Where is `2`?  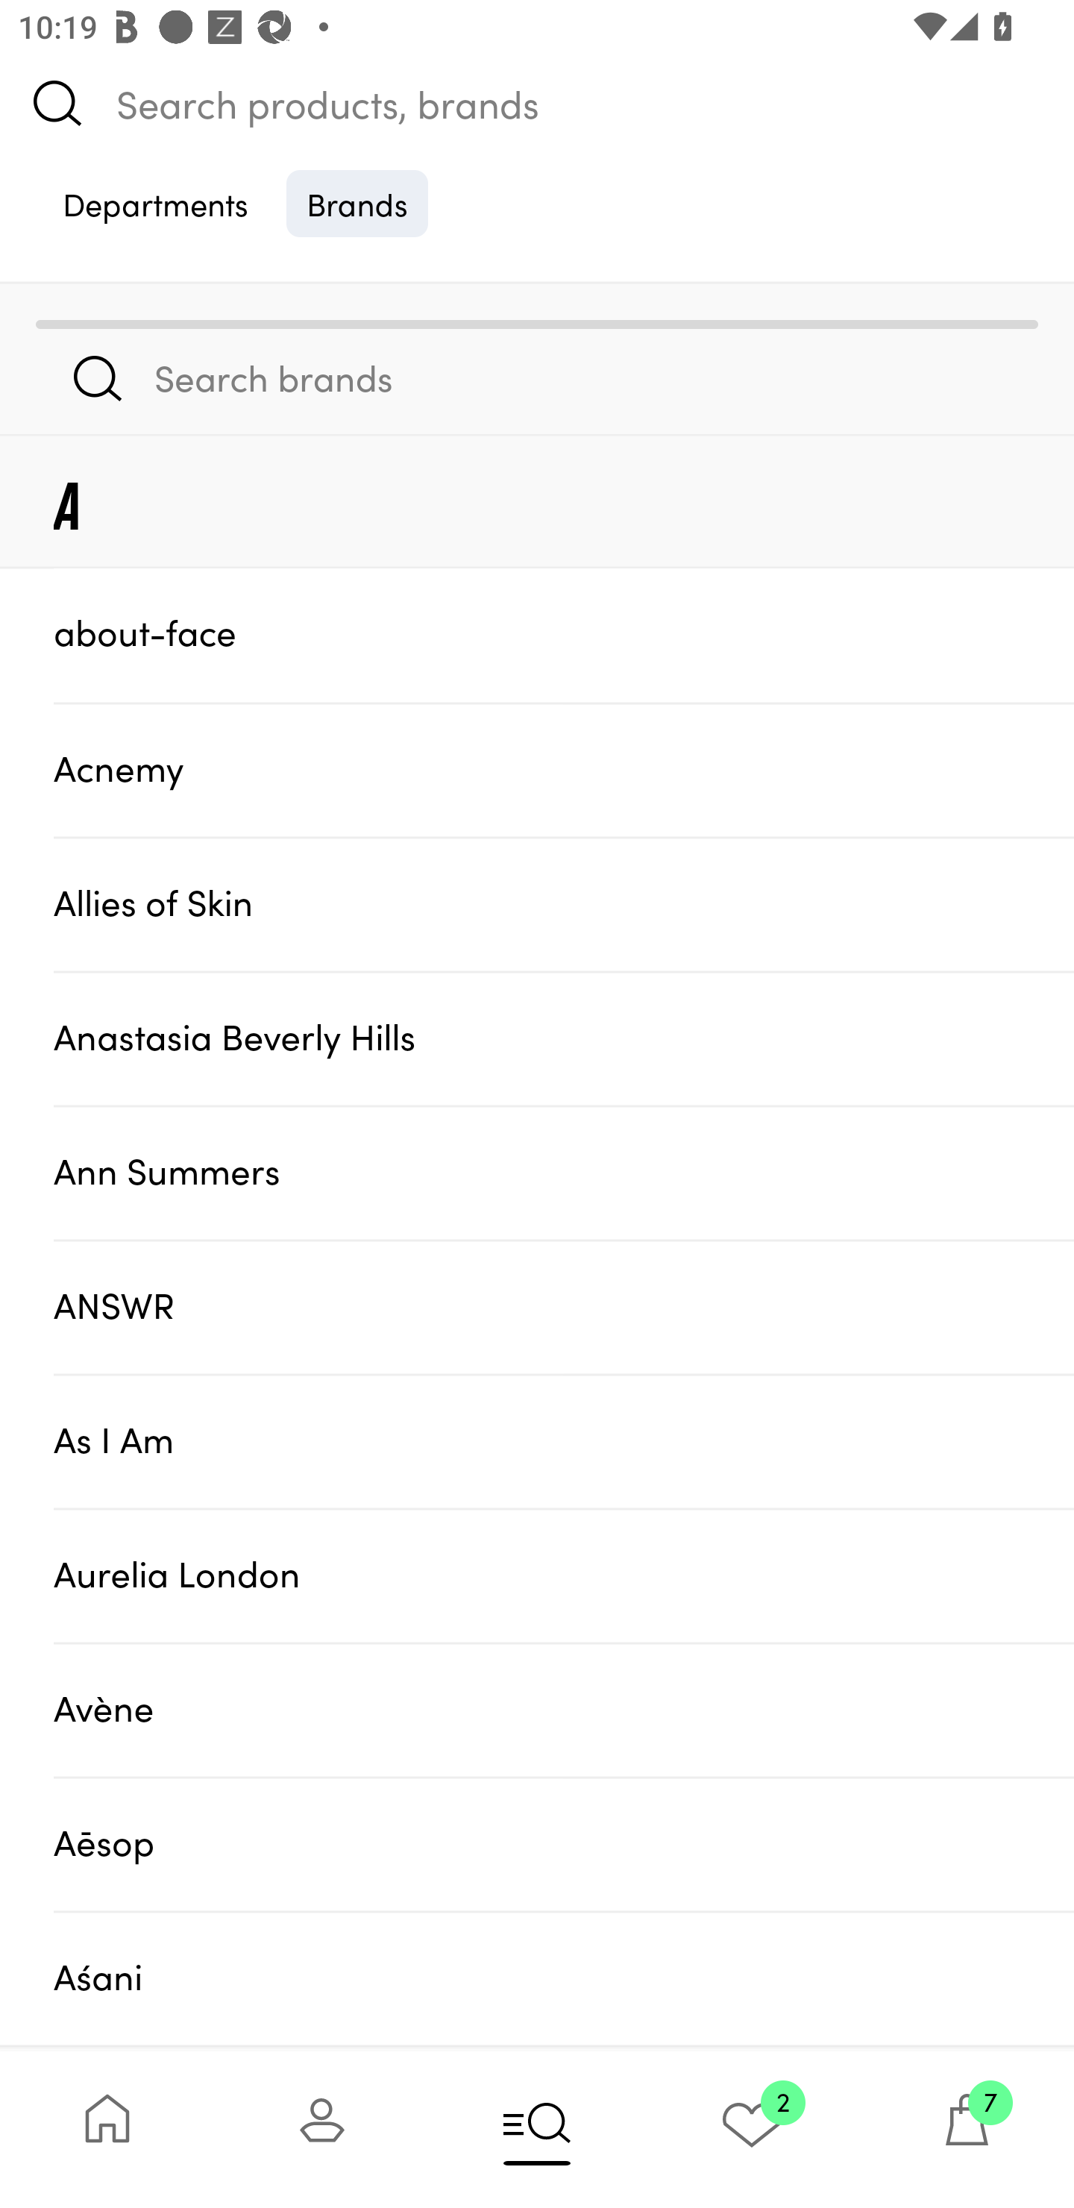 2 is located at coordinates (752, 2129).